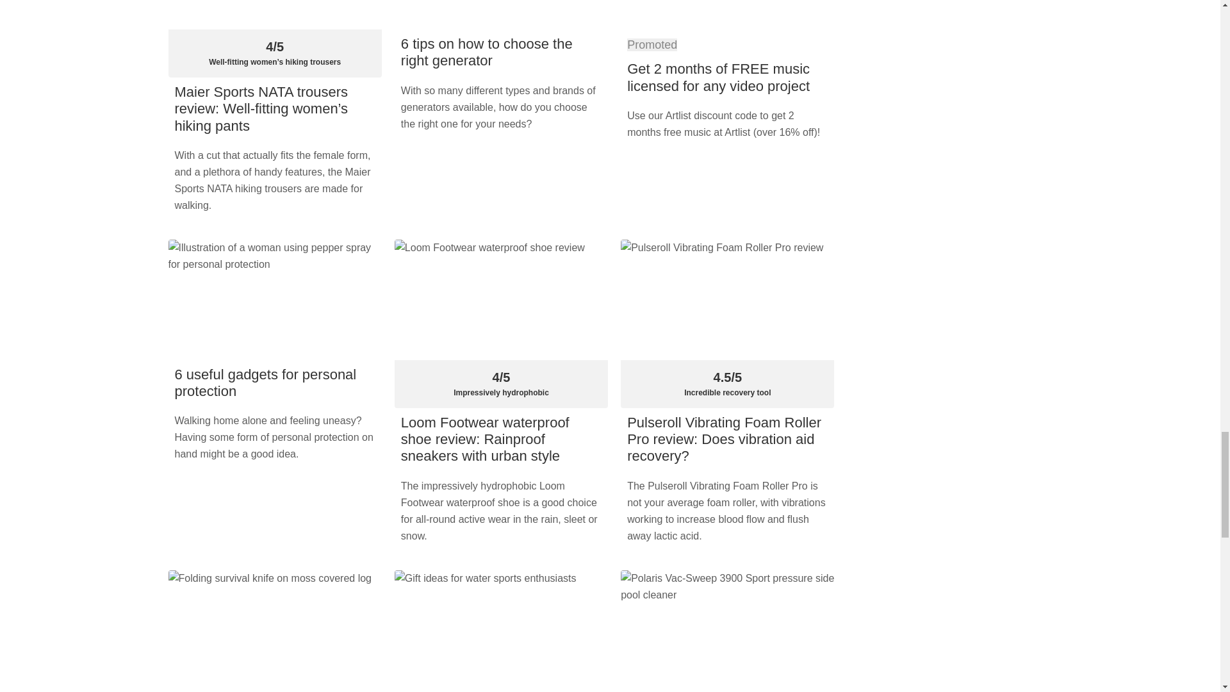 The height and width of the screenshot is (692, 1230). I want to click on 6 tips on how to choose the right generator, so click(487, 52).